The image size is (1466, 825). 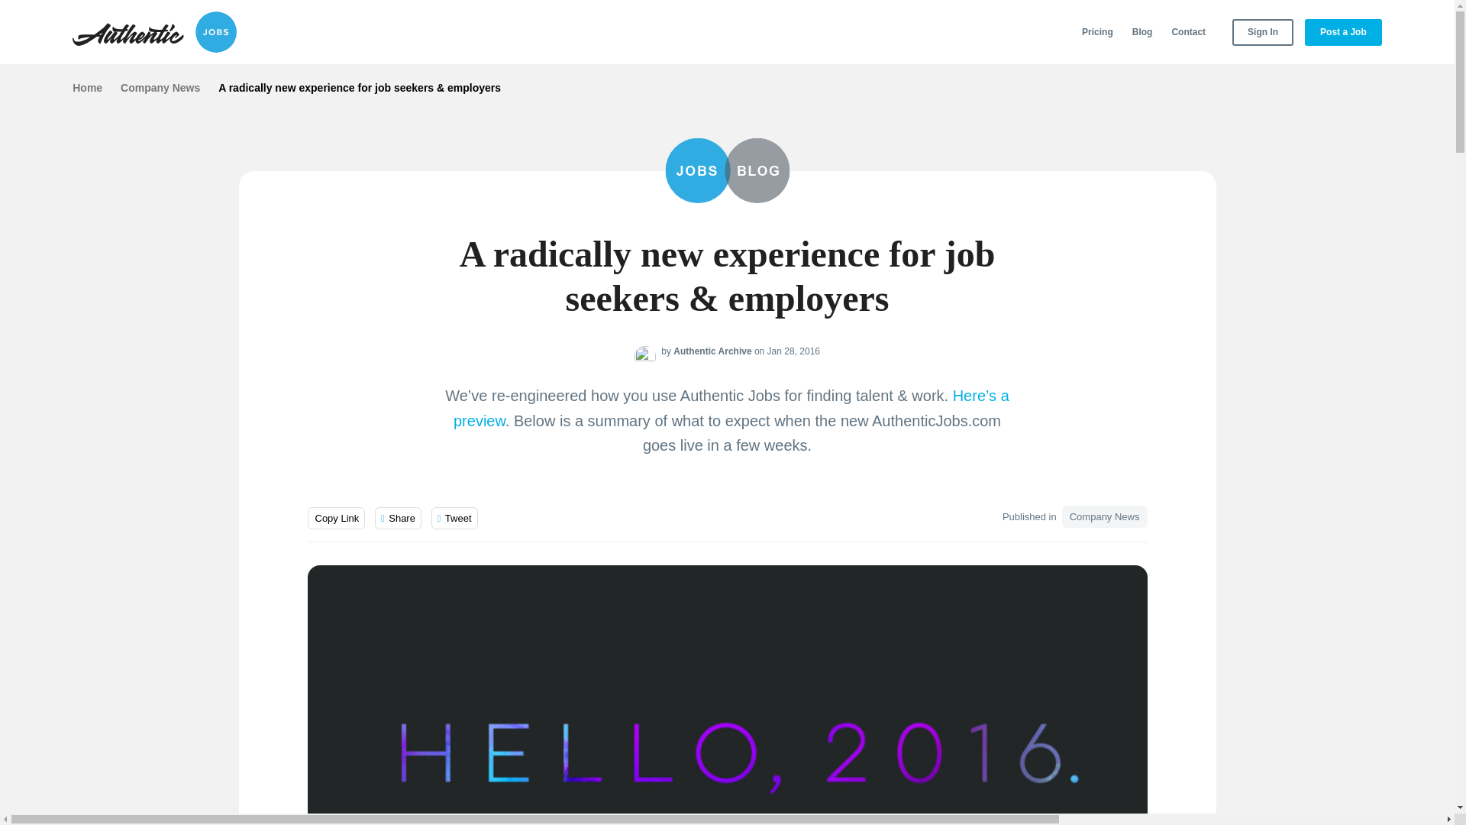 What do you see at coordinates (1343, 32) in the screenshot?
I see `Post a Job` at bounding box center [1343, 32].